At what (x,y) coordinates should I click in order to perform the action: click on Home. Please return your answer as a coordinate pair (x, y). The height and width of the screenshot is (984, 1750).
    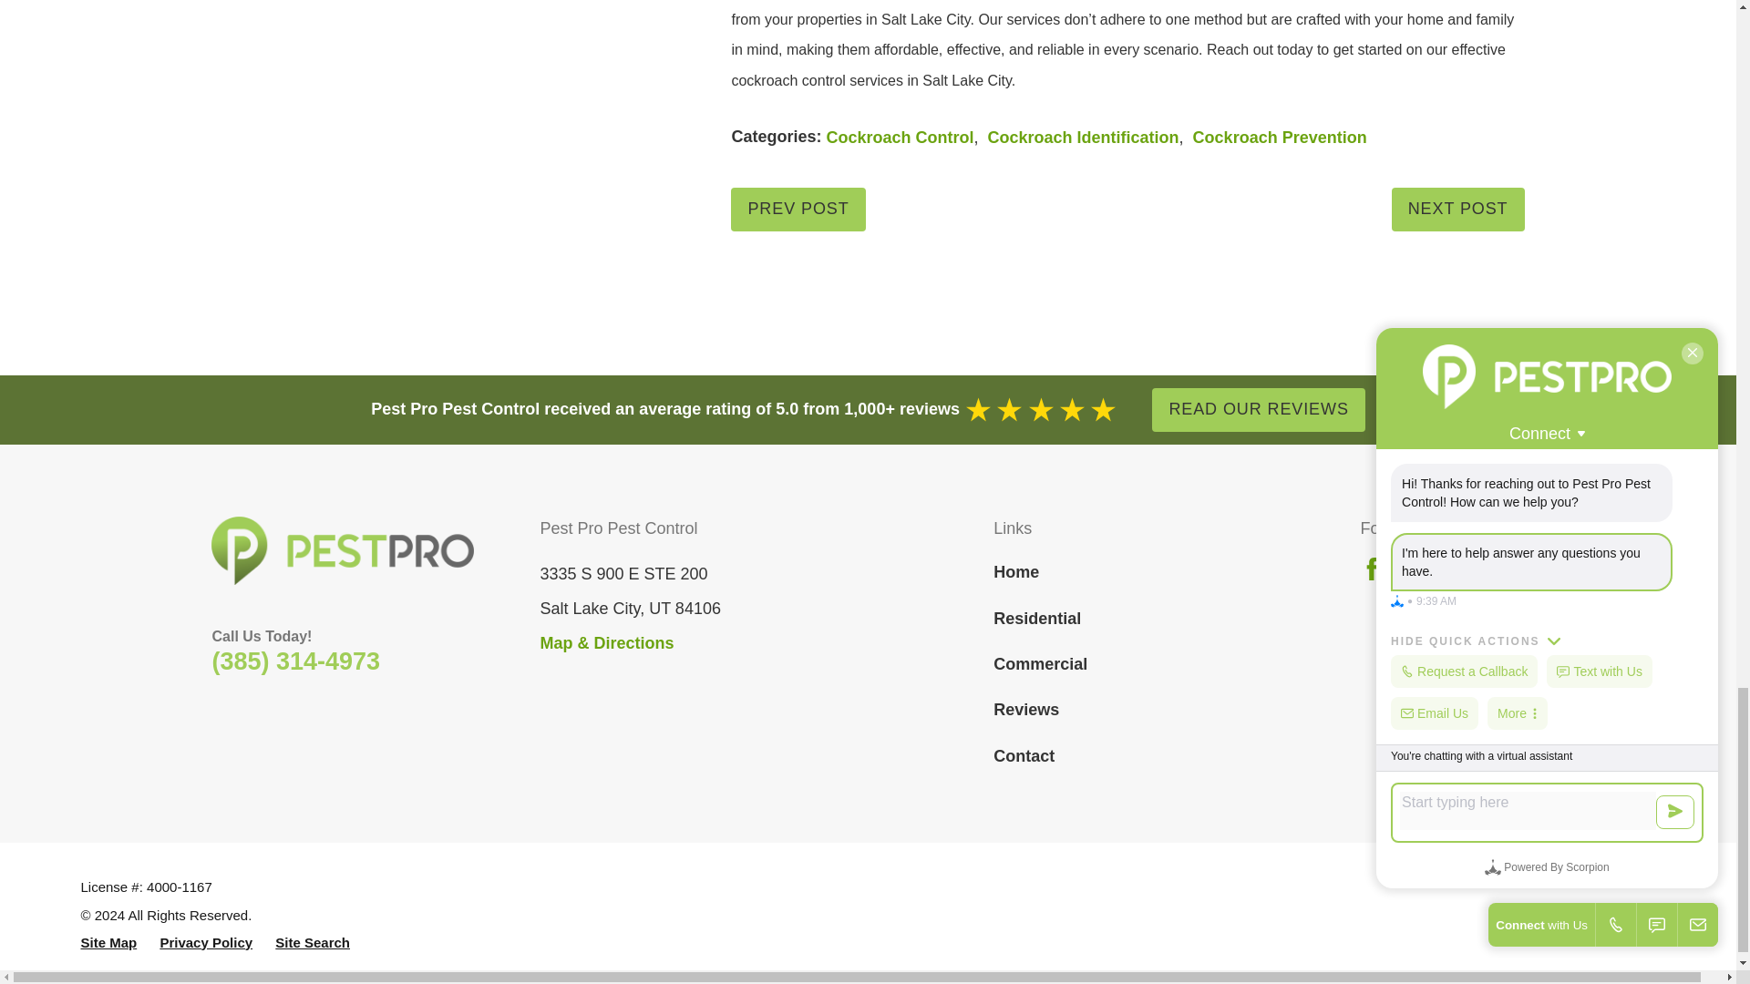
    Looking at the image, I should click on (343, 550).